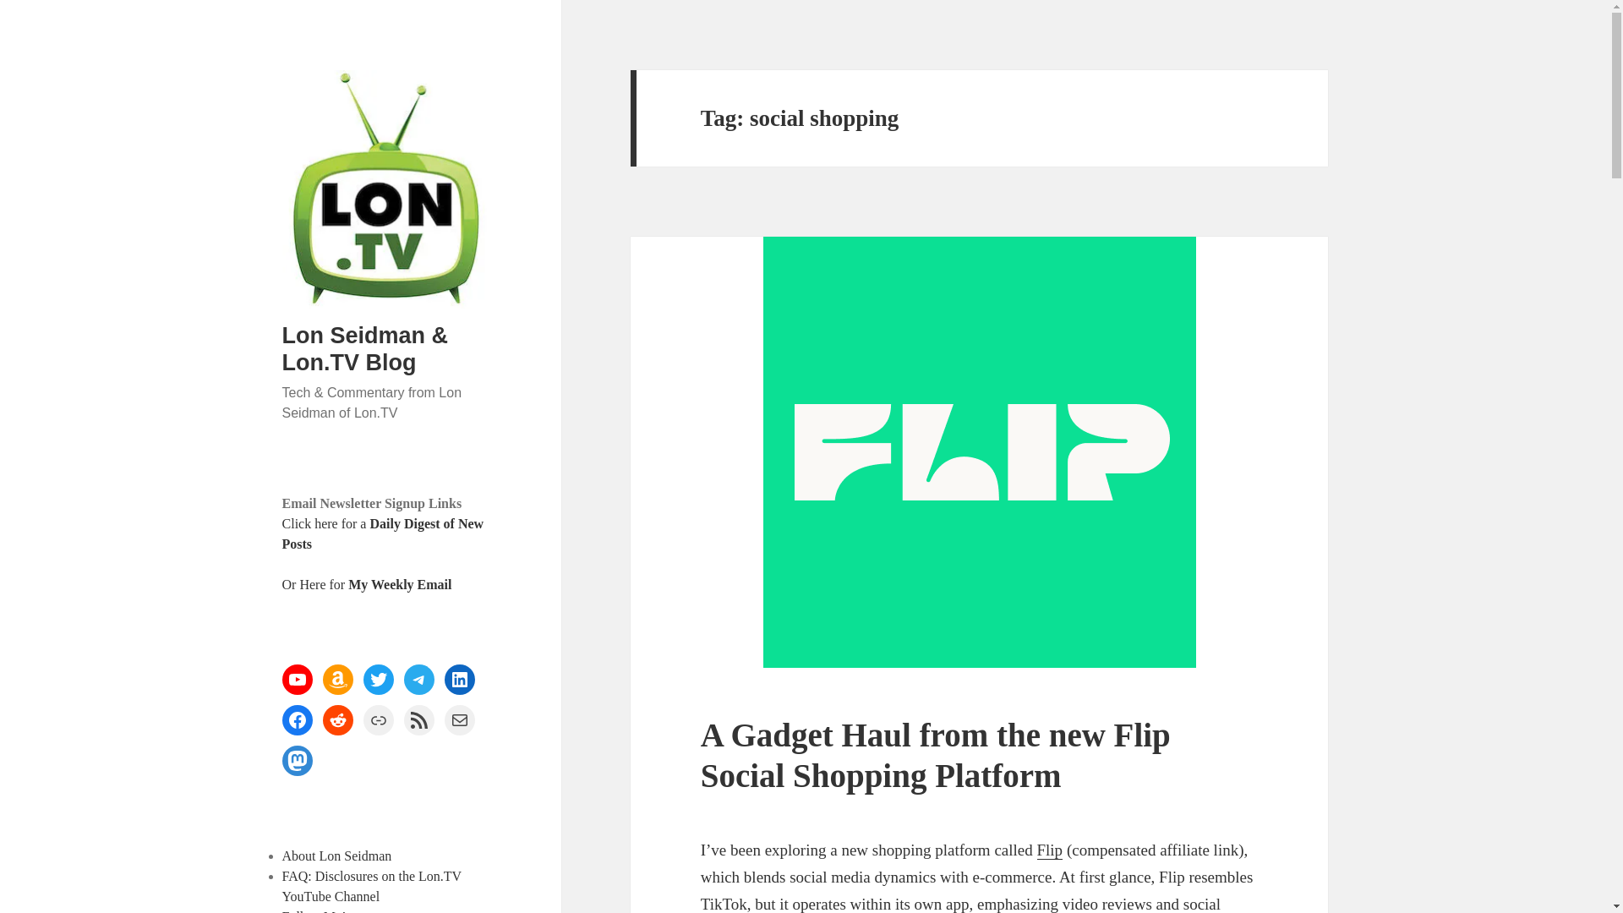  Describe the element at coordinates (367, 583) in the screenshot. I see `Or Here for My Weekly Email` at that location.